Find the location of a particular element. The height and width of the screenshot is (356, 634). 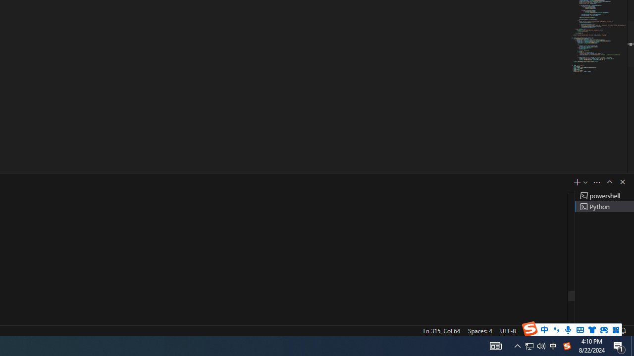

Quote is located at coordinates (560, 13).